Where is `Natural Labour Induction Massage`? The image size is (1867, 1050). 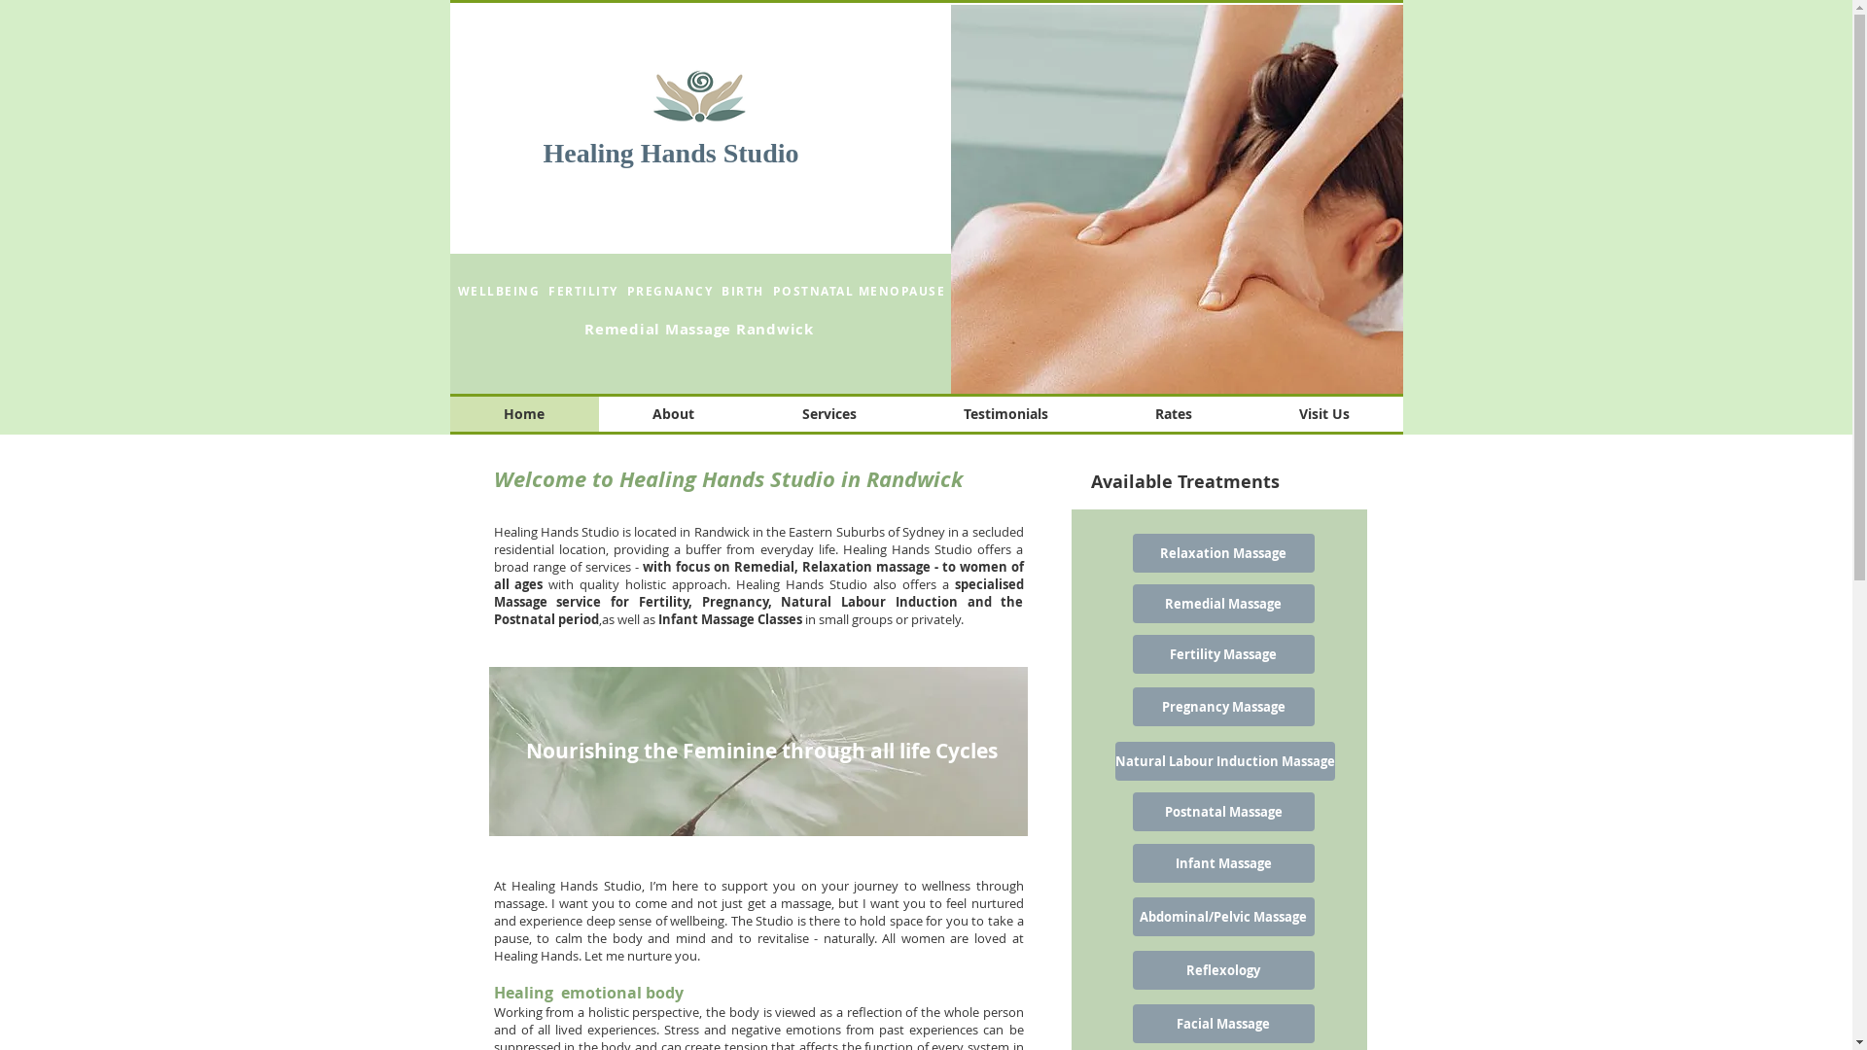 Natural Labour Induction Massage is located at coordinates (1224, 761).